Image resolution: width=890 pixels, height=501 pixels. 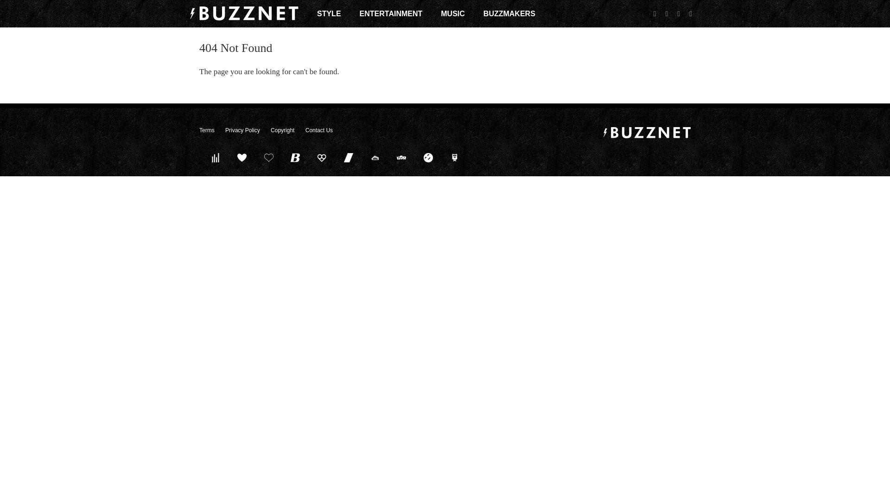 What do you see at coordinates (329, 13) in the screenshot?
I see `STYLE` at bounding box center [329, 13].